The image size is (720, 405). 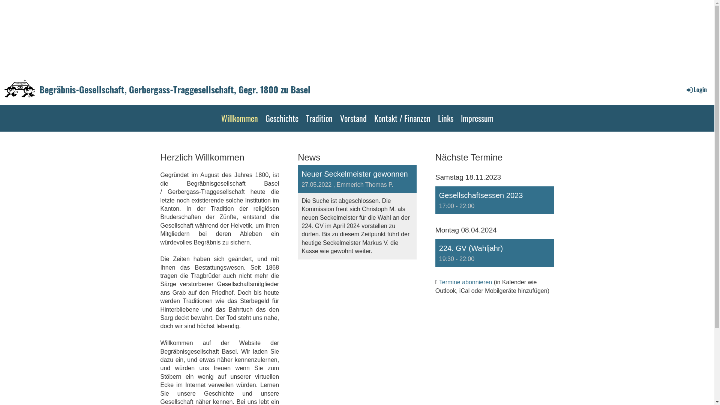 What do you see at coordinates (477, 118) in the screenshot?
I see `Impressum` at bounding box center [477, 118].